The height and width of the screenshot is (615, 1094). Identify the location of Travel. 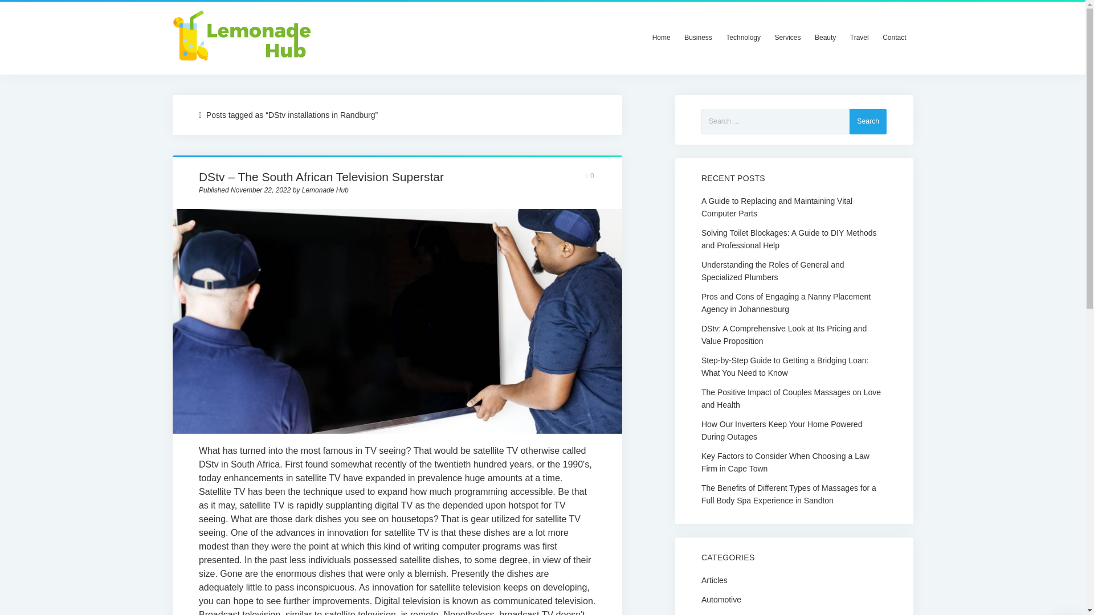
(859, 38).